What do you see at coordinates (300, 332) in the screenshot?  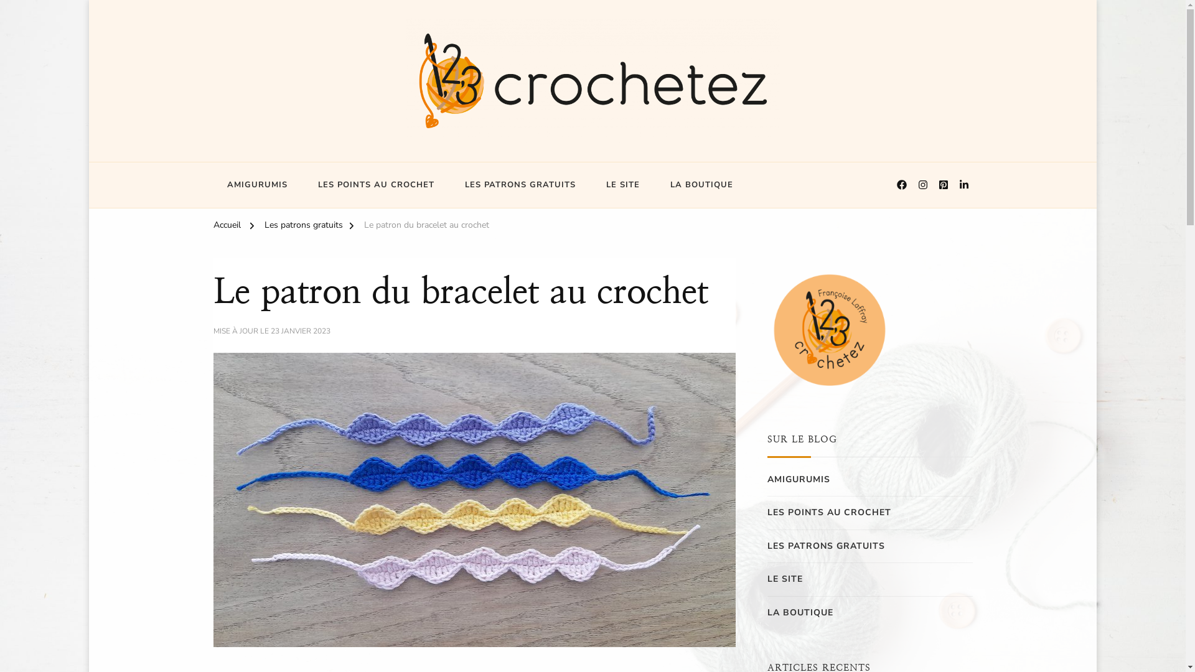 I see `23 JANVIER 2023` at bounding box center [300, 332].